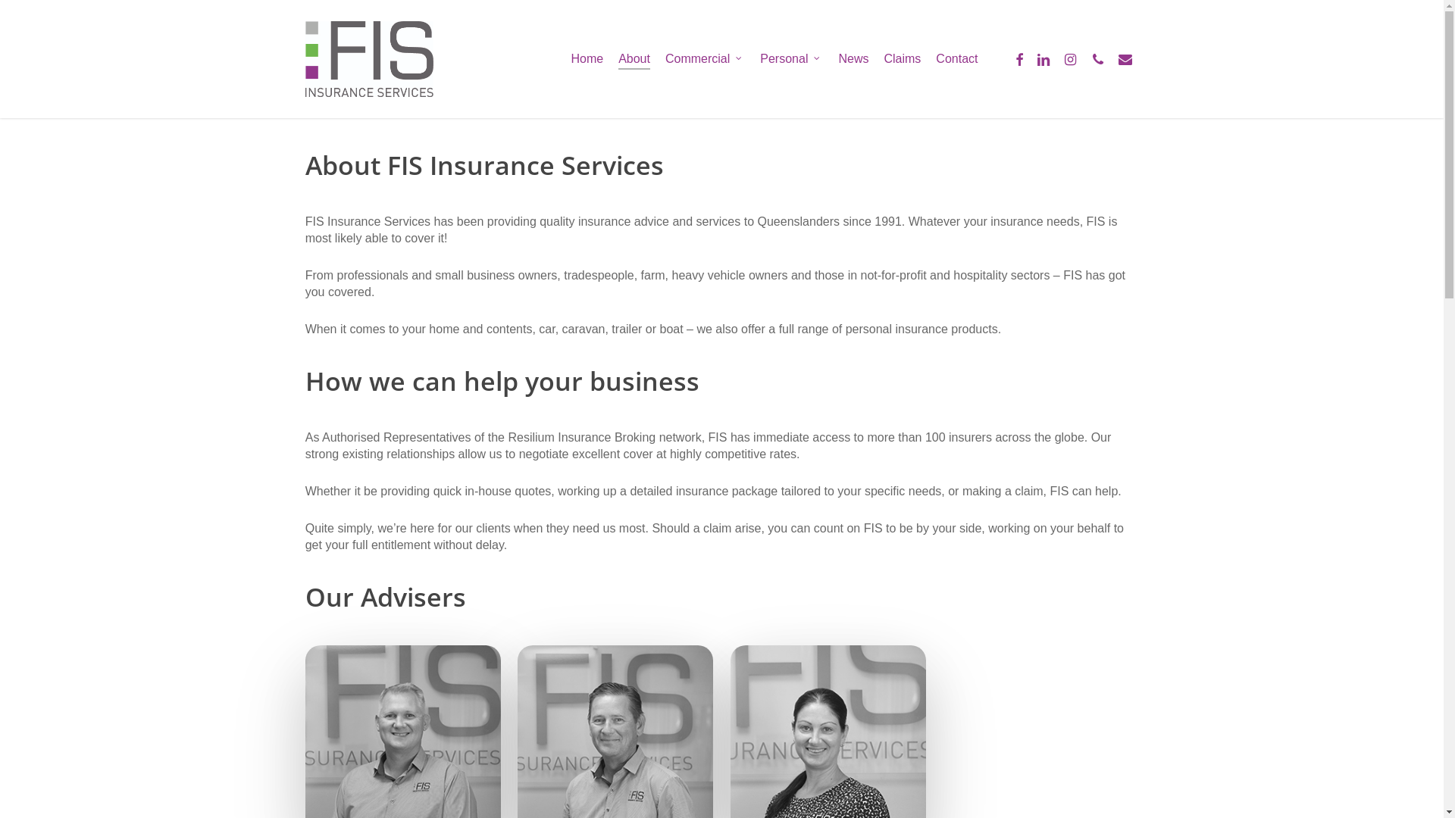 The image size is (1455, 818). What do you see at coordinates (791, 59) in the screenshot?
I see `Personal` at bounding box center [791, 59].